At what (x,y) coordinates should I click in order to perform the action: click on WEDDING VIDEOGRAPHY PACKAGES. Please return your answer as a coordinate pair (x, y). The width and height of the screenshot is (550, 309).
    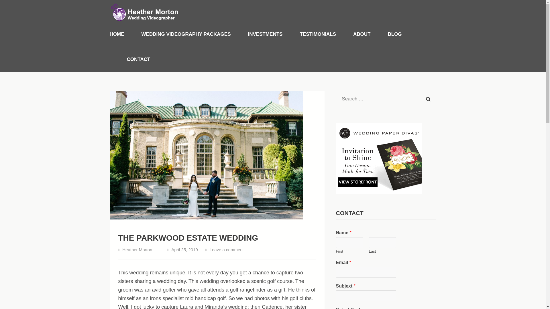
    Looking at the image, I should click on (186, 34).